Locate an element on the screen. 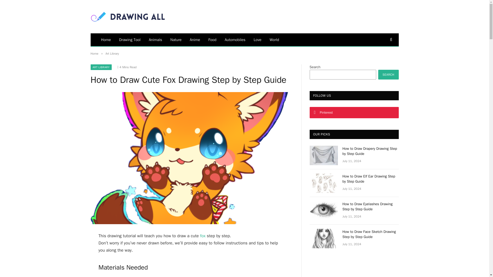  Home is located at coordinates (106, 39).